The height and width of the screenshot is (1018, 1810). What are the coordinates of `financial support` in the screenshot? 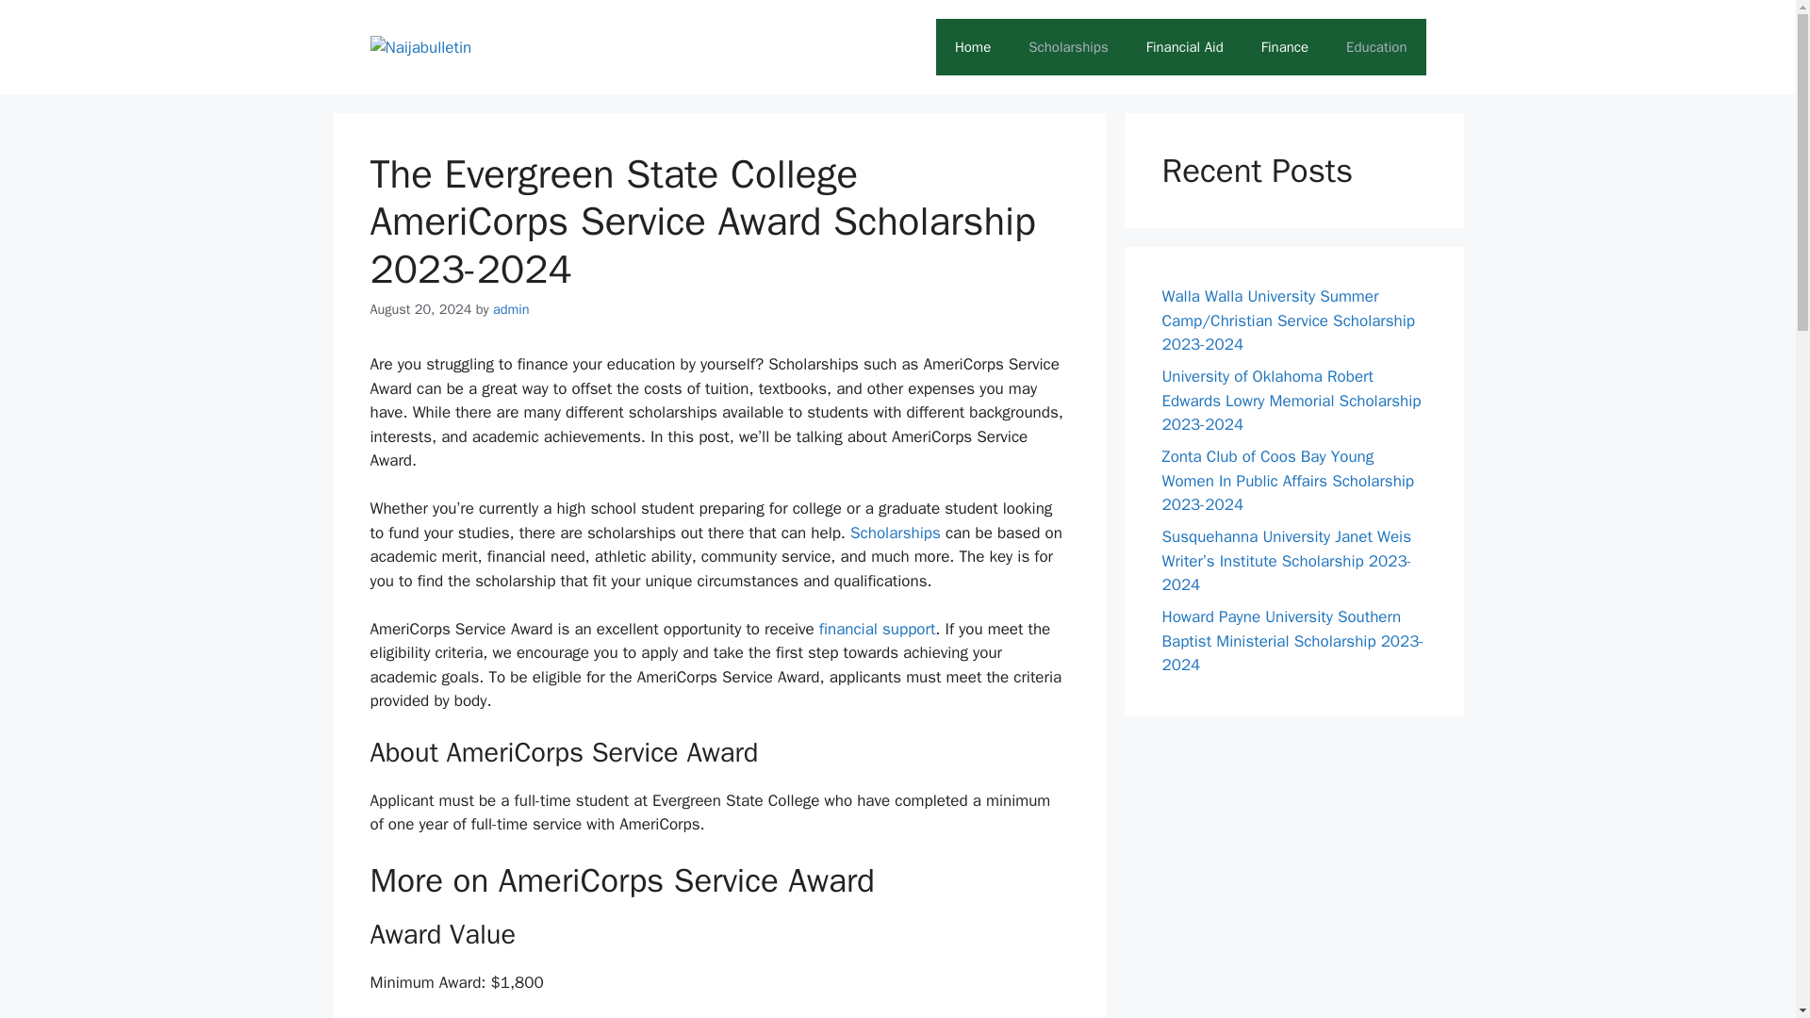 It's located at (877, 629).